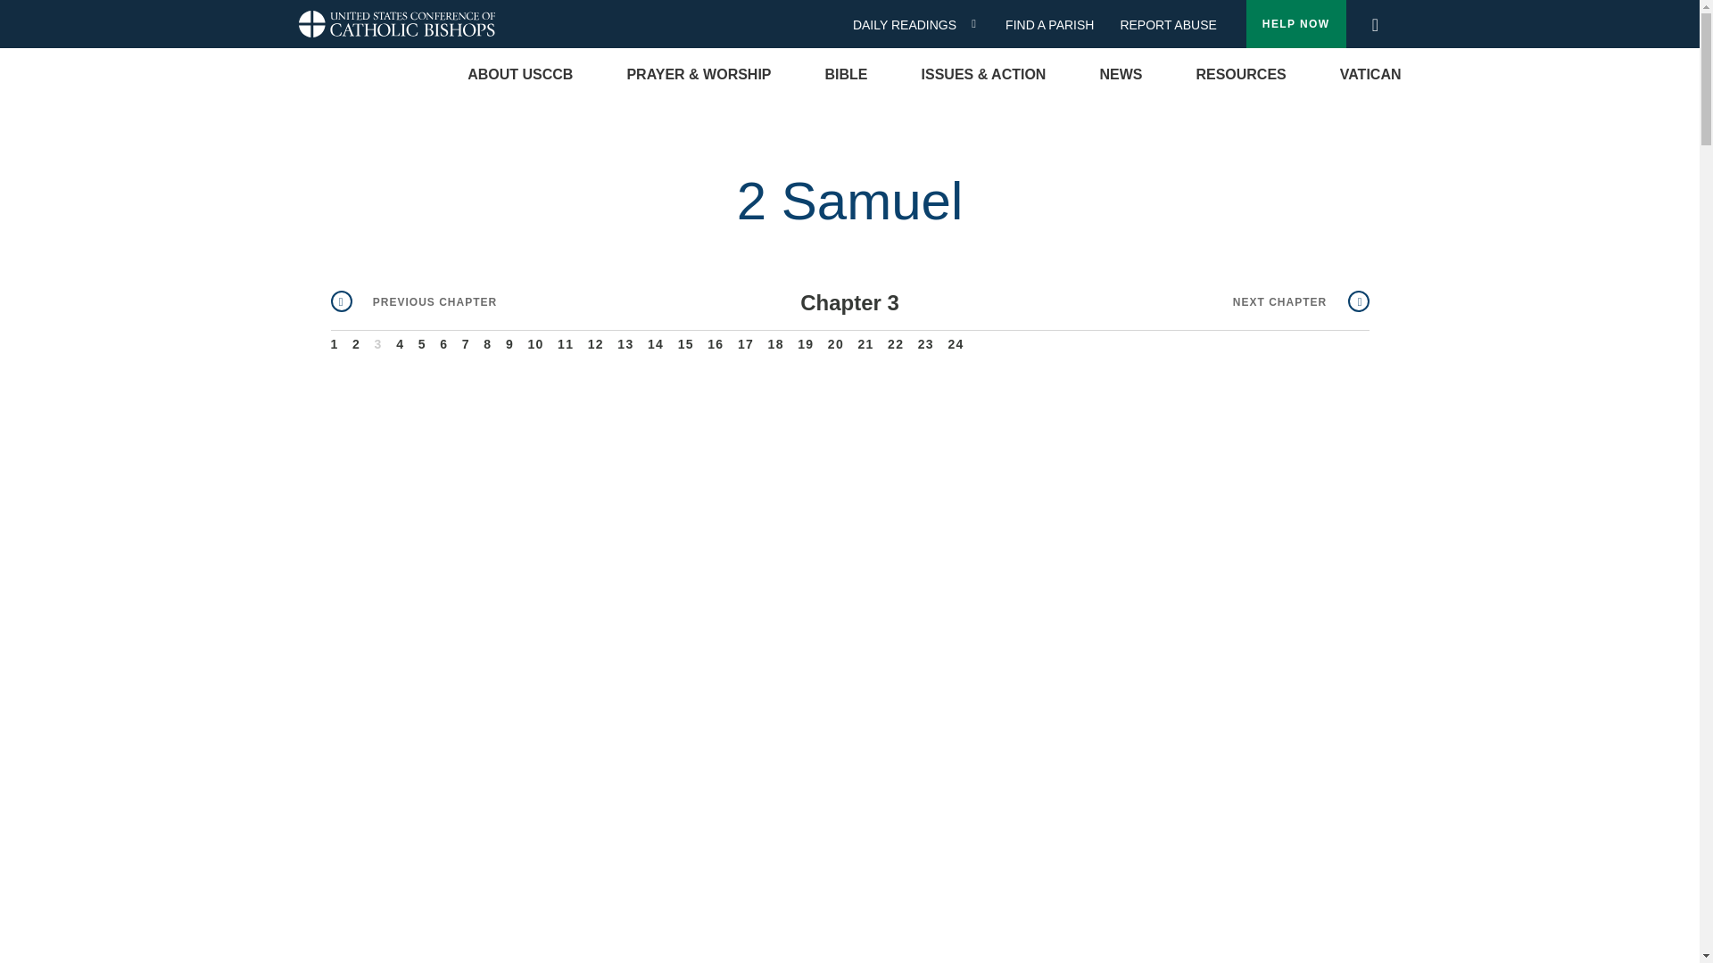  I want to click on DAILY READINGS CALENDAR, so click(980, 23).